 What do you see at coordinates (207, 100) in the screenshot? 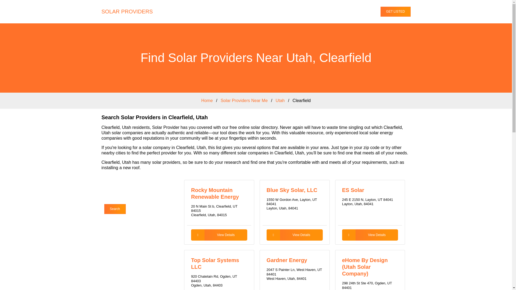
I see `Home` at bounding box center [207, 100].